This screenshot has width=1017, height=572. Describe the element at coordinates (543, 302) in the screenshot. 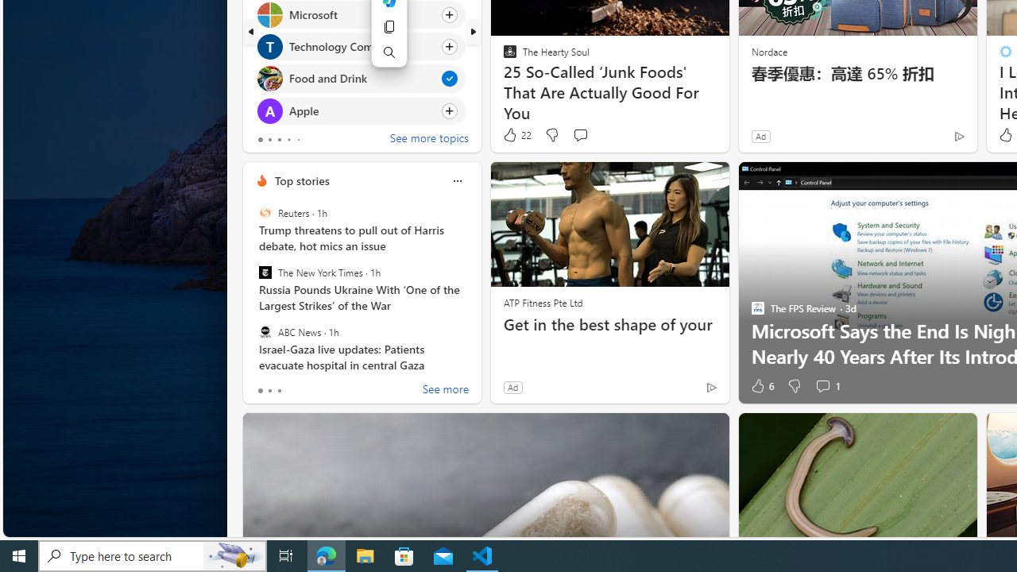

I see `ATP Fitness Pte Ltd` at that location.